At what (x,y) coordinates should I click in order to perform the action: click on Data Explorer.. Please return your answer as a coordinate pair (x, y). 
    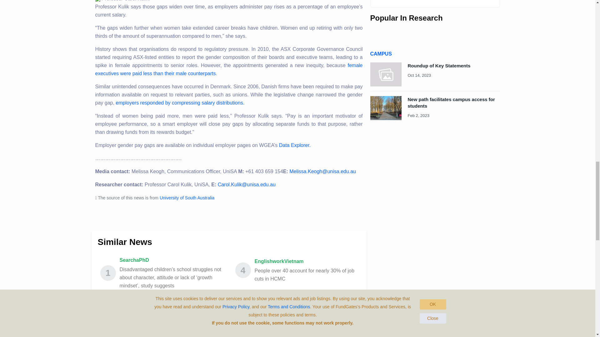
    Looking at the image, I should click on (295, 145).